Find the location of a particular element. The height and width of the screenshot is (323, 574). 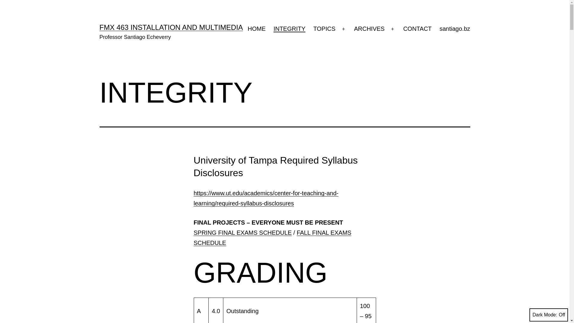

santiago.bz is located at coordinates (455, 29).